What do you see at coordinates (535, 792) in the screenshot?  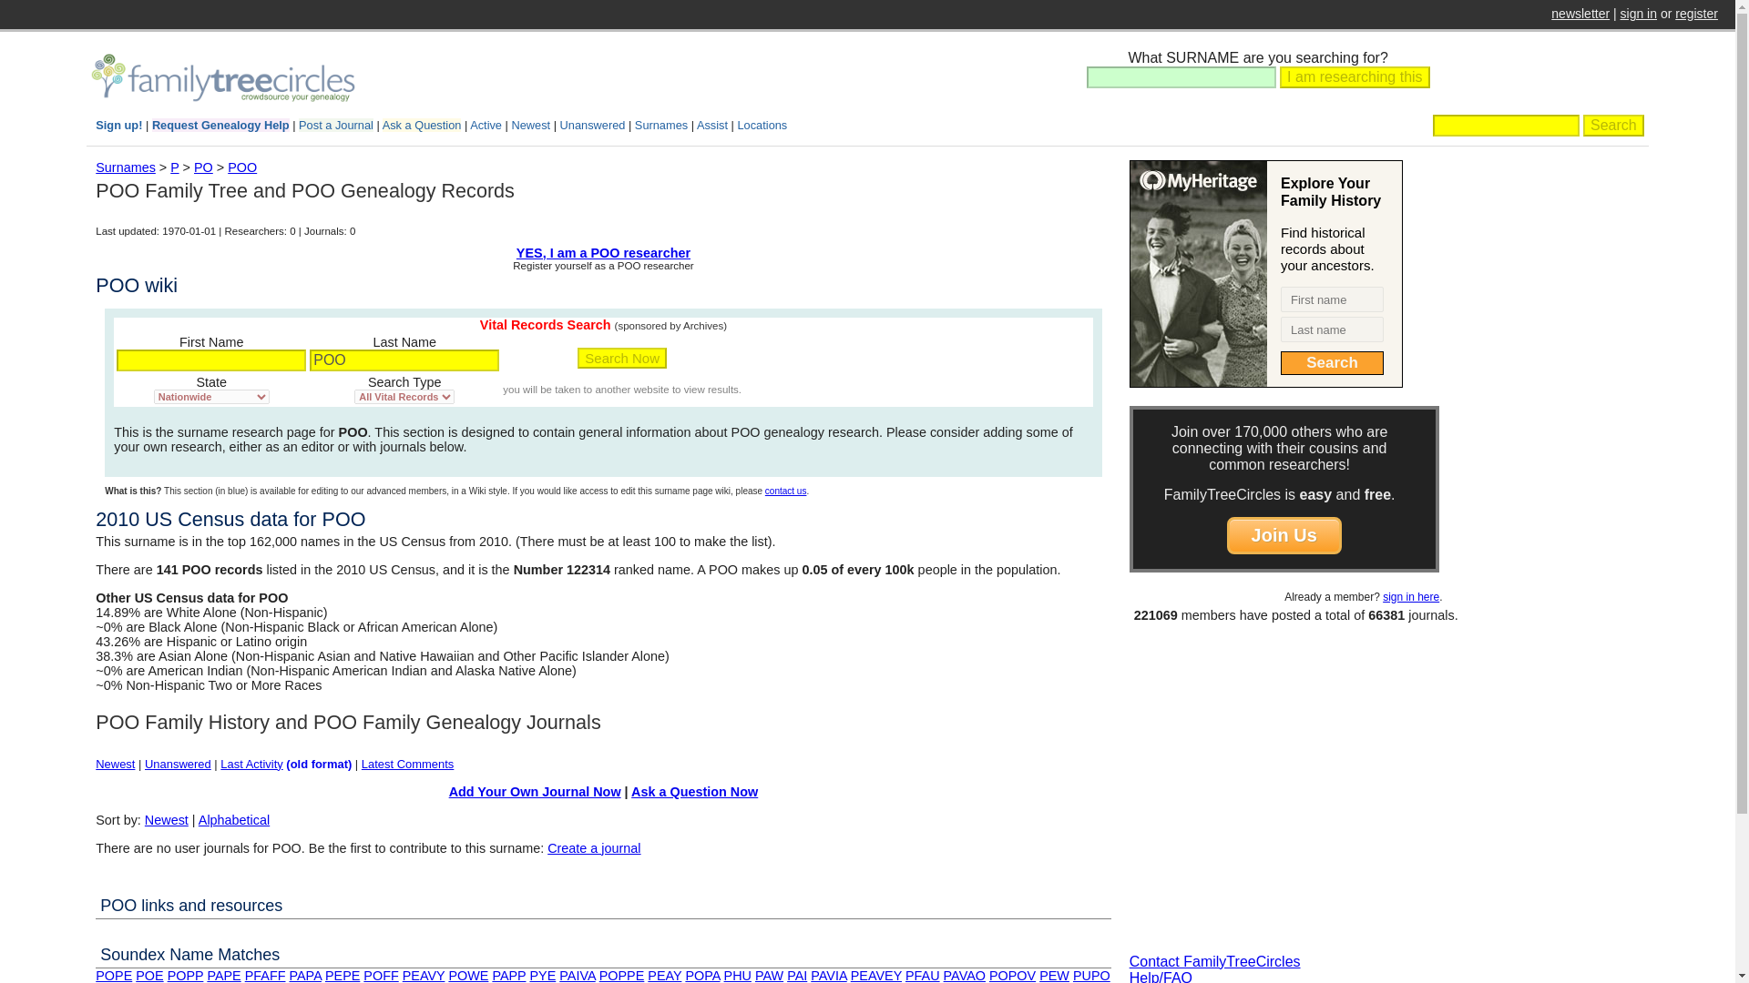 I see `Add Your Own Journal Now` at bounding box center [535, 792].